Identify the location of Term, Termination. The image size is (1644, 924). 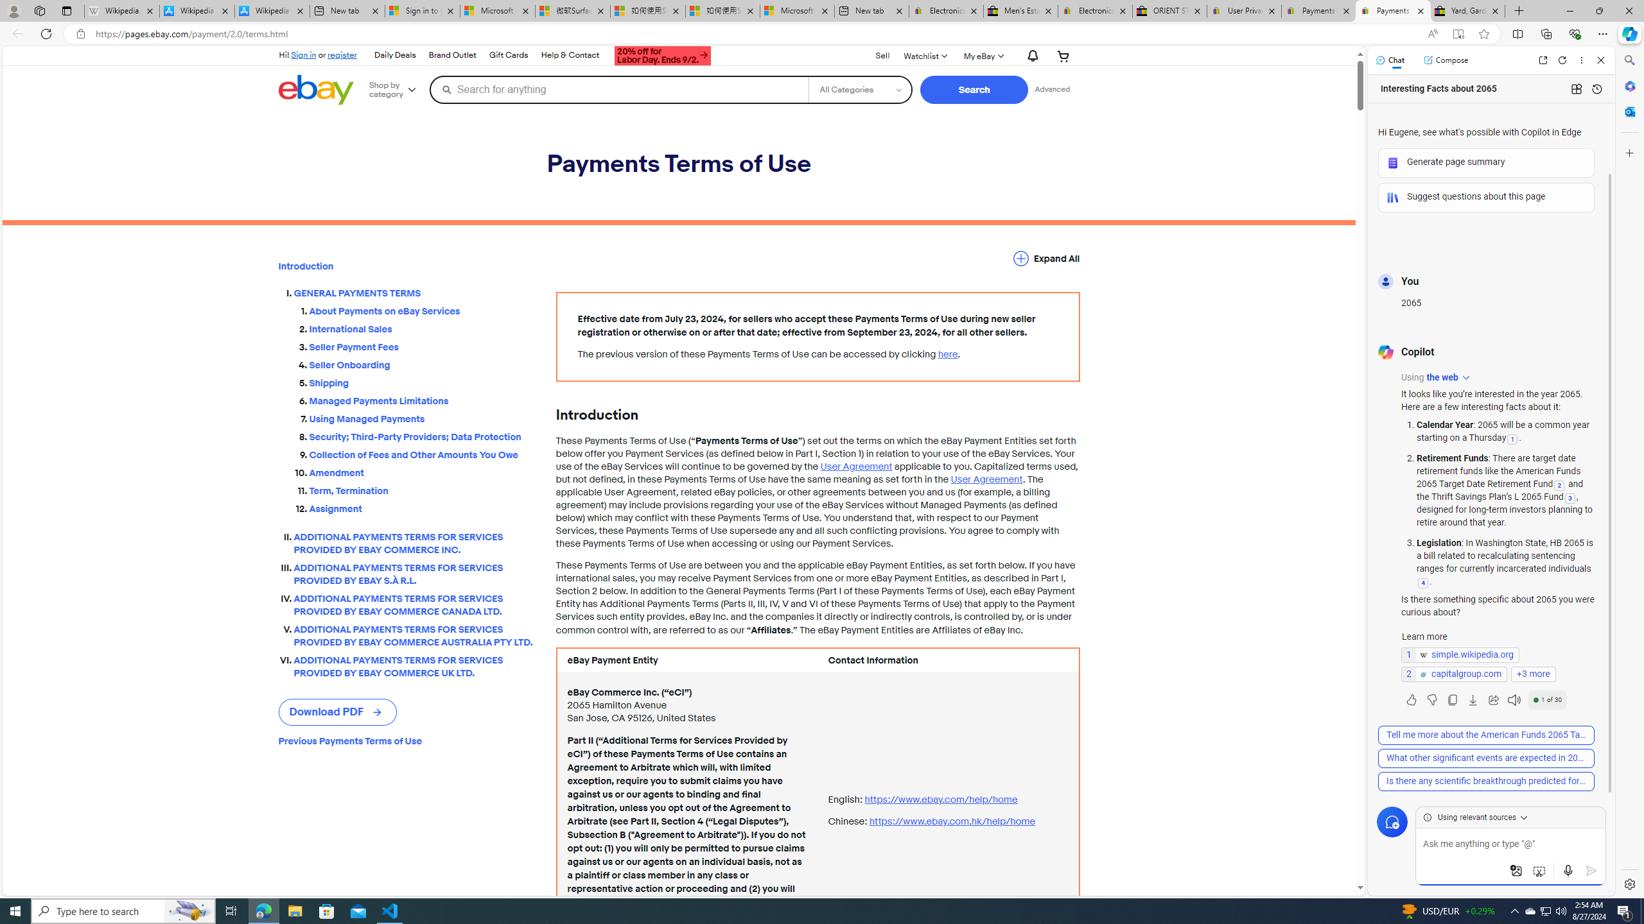
(423, 491).